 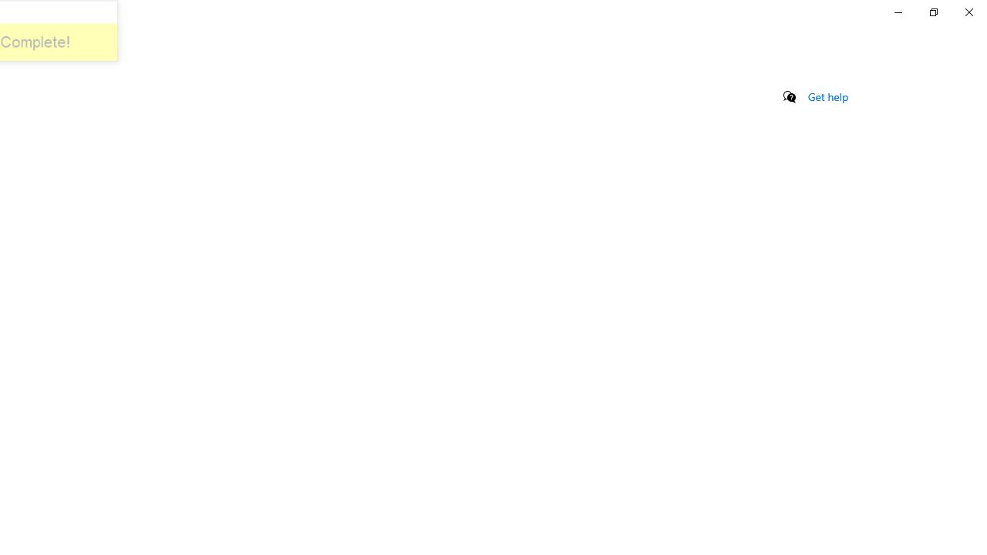 What do you see at coordinates (968, 12) in the screenshot?
I see `Close Settings` at bounding box center [968, 12].